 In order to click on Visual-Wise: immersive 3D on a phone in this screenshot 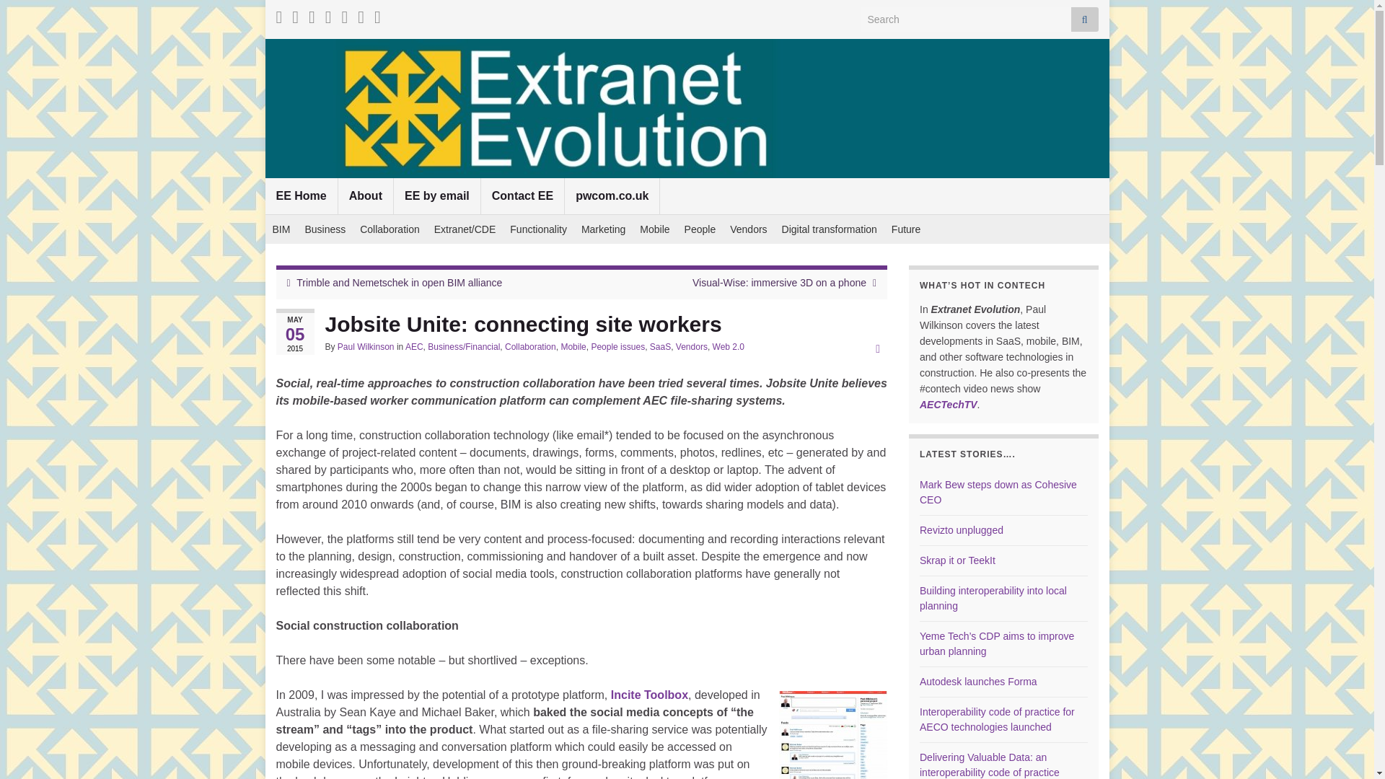, I will do `click(779, 283)`.